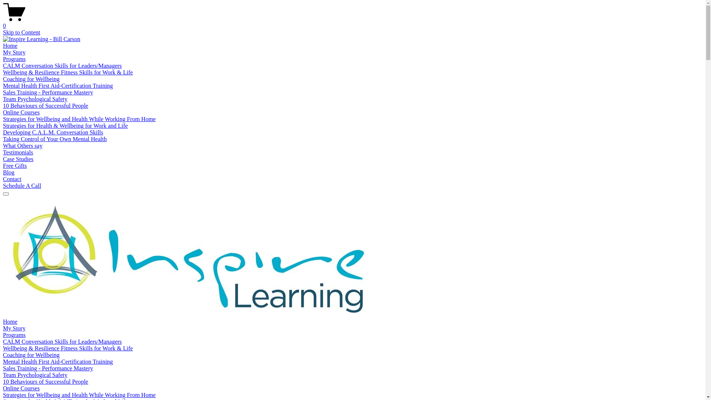 The height and width of the screenshot is (400, 711). I want to click on Sales Training - Performance Mastery, so click(48, 368).